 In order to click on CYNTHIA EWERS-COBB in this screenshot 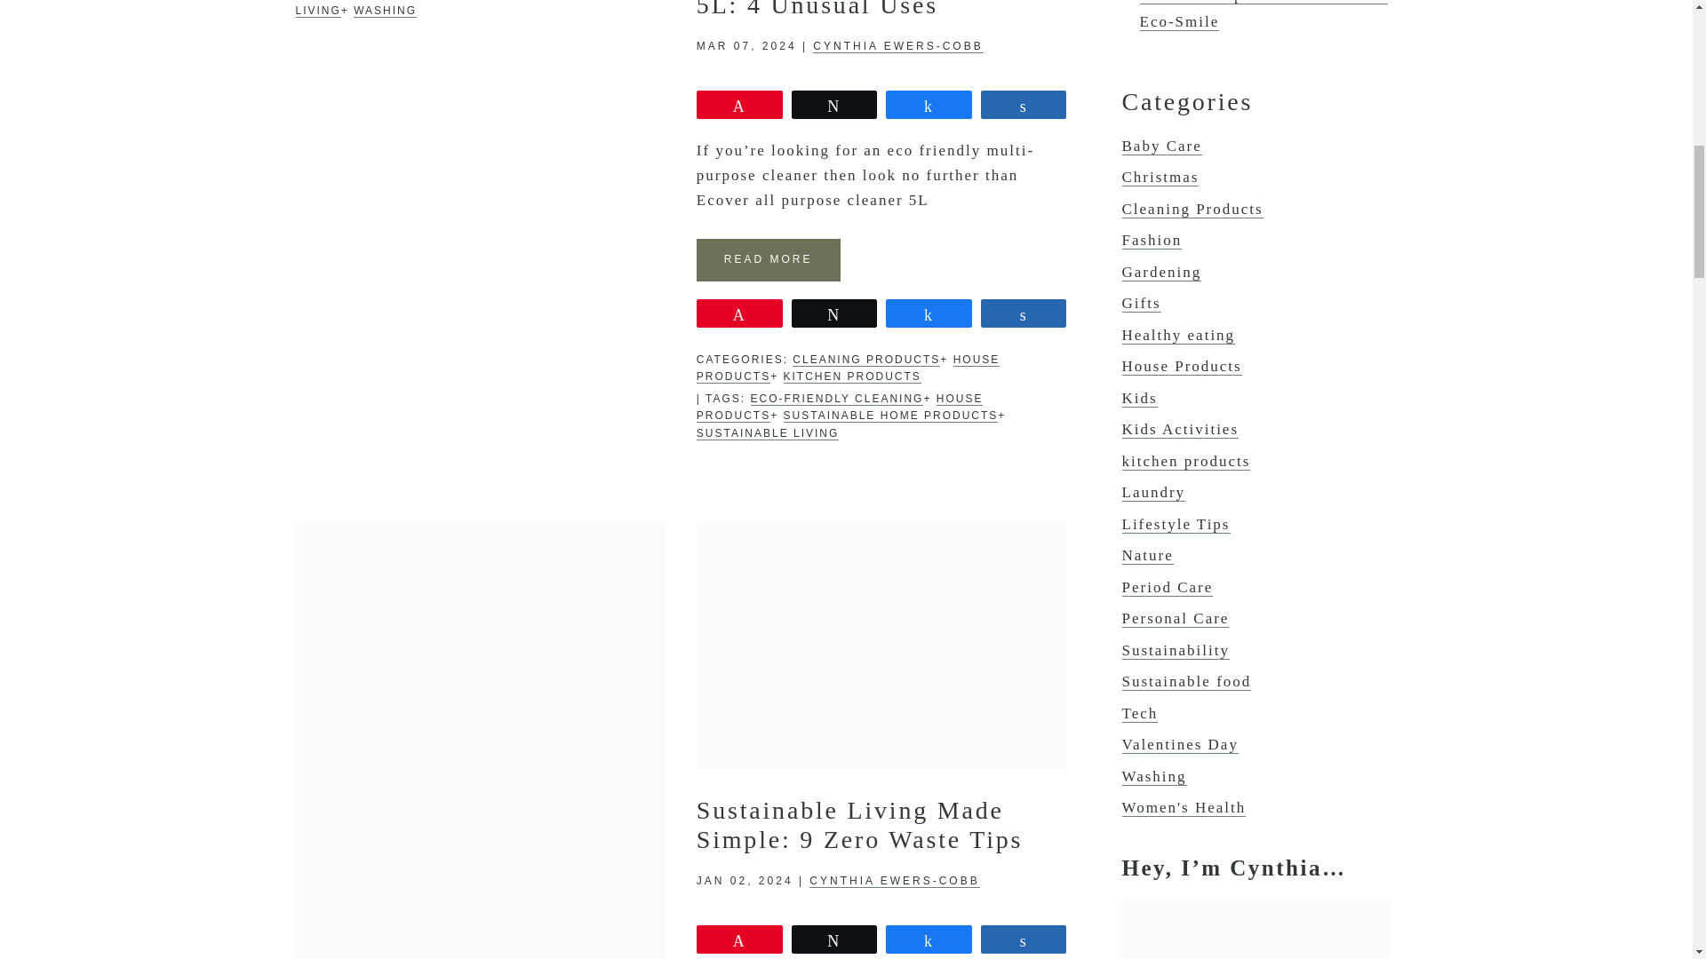, I will do `click(897, 46)`.